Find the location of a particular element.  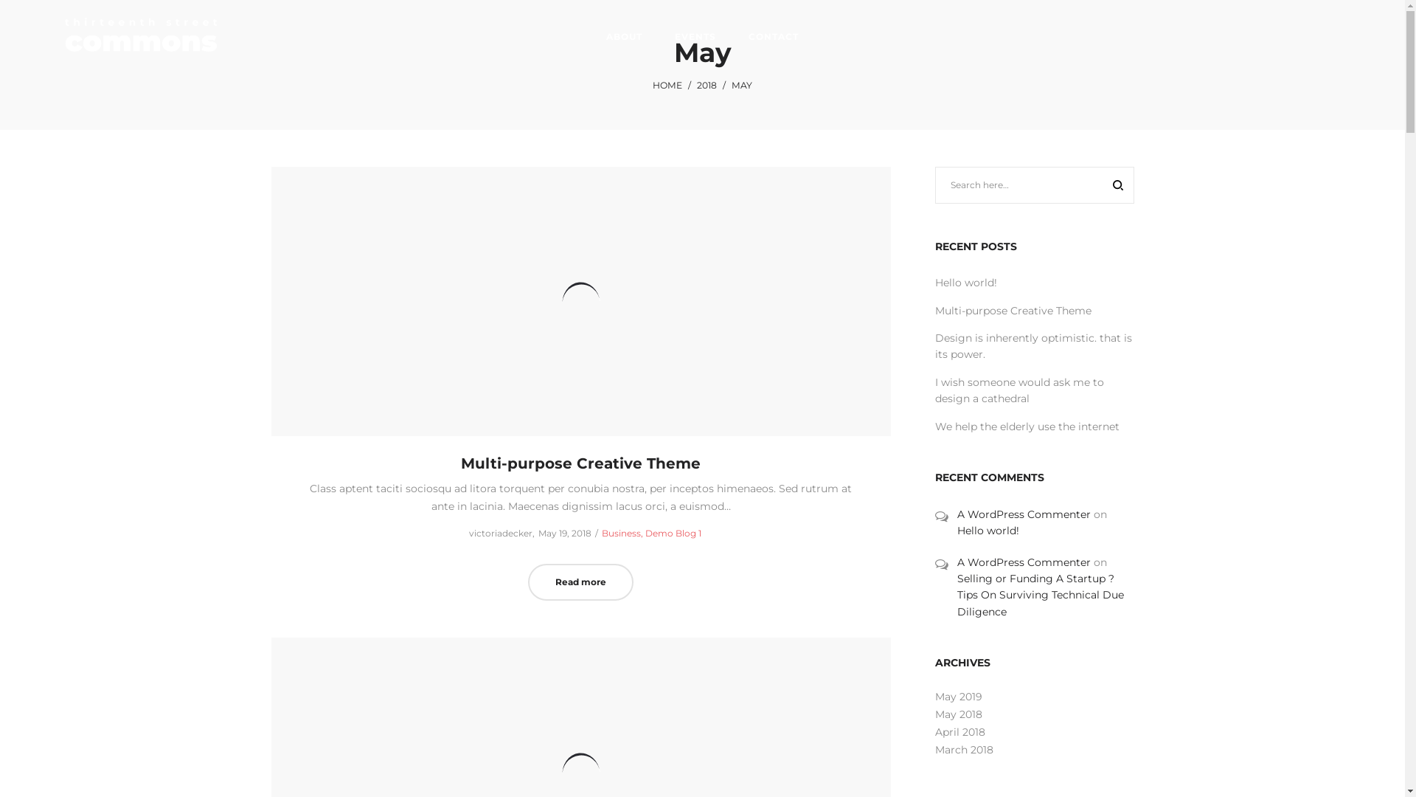

April 2018 is located at coordinates (960, 732).